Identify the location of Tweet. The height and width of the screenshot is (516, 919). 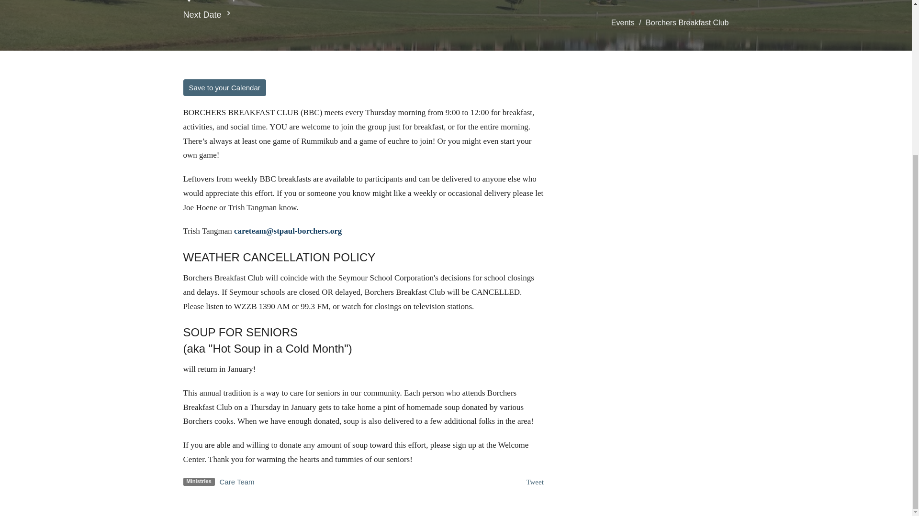
(534, 482).